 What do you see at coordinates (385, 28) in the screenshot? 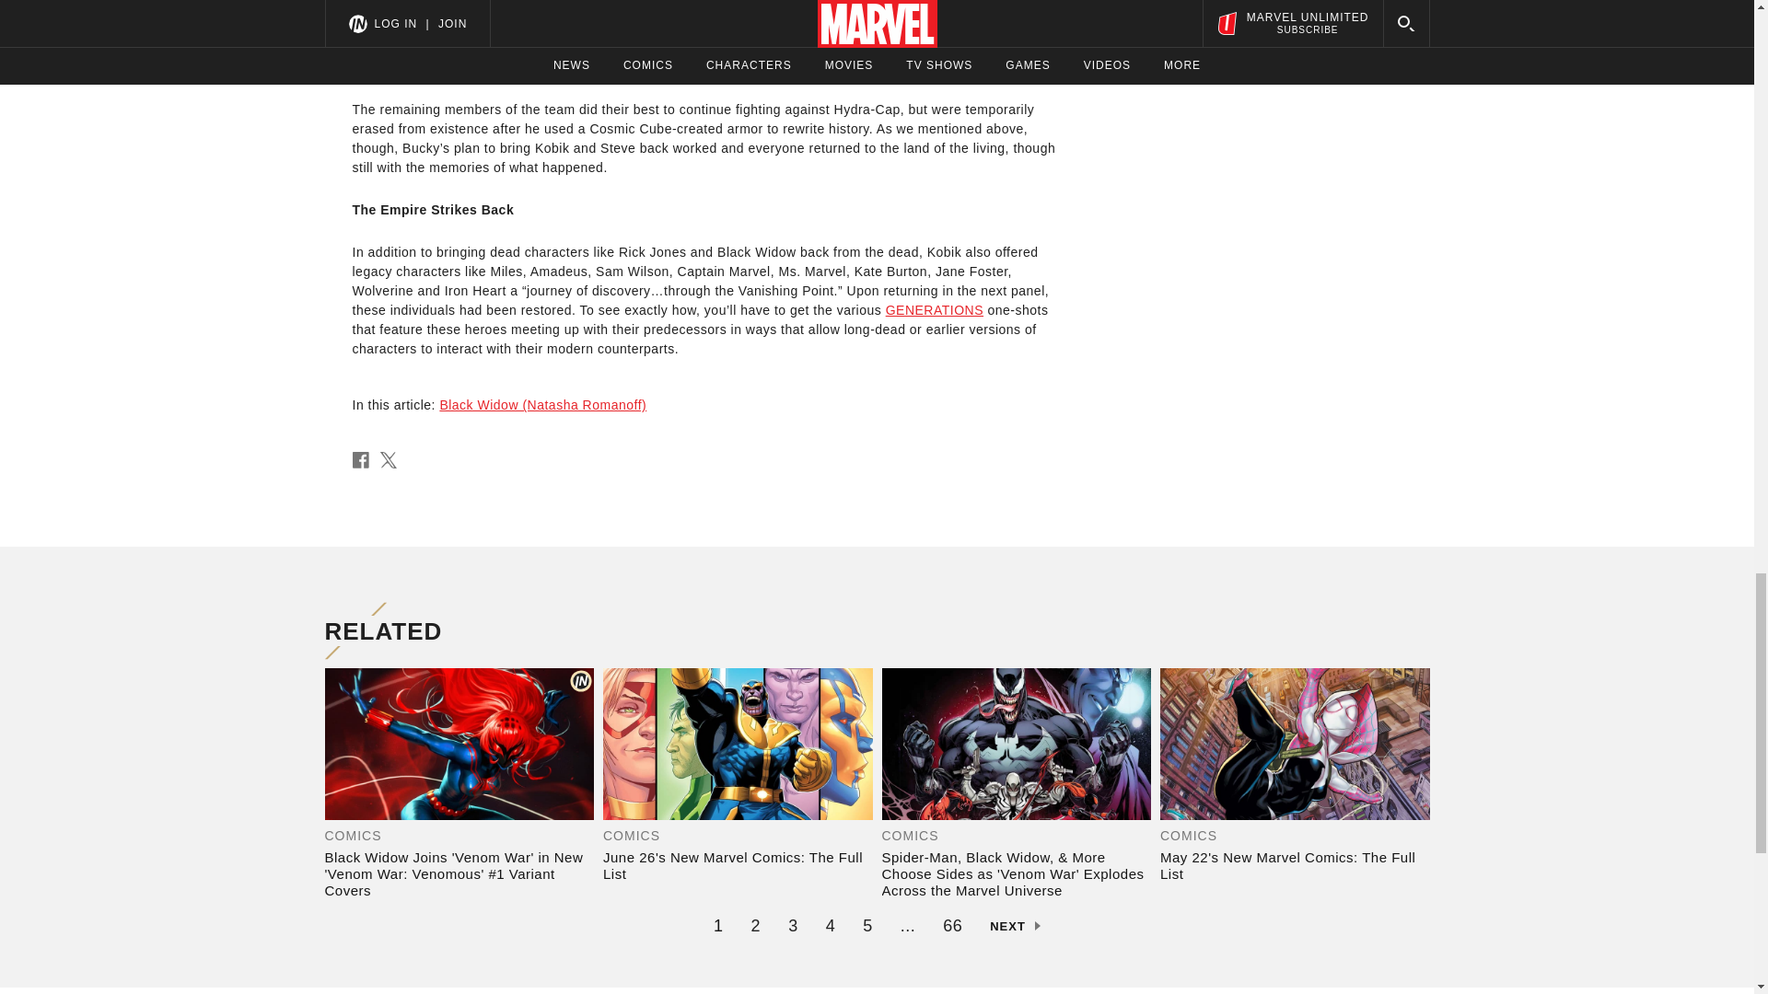
I see `UPRISING` at bounding box center [385, 28].